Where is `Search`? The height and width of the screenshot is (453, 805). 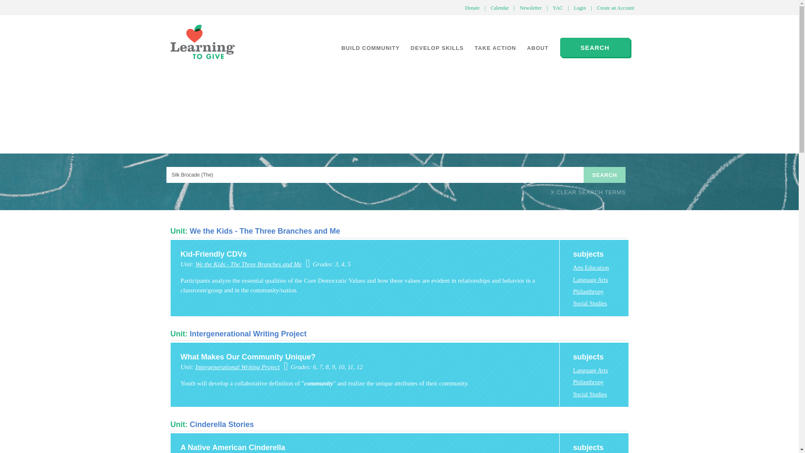
Search is located at coordinates (605, 175).